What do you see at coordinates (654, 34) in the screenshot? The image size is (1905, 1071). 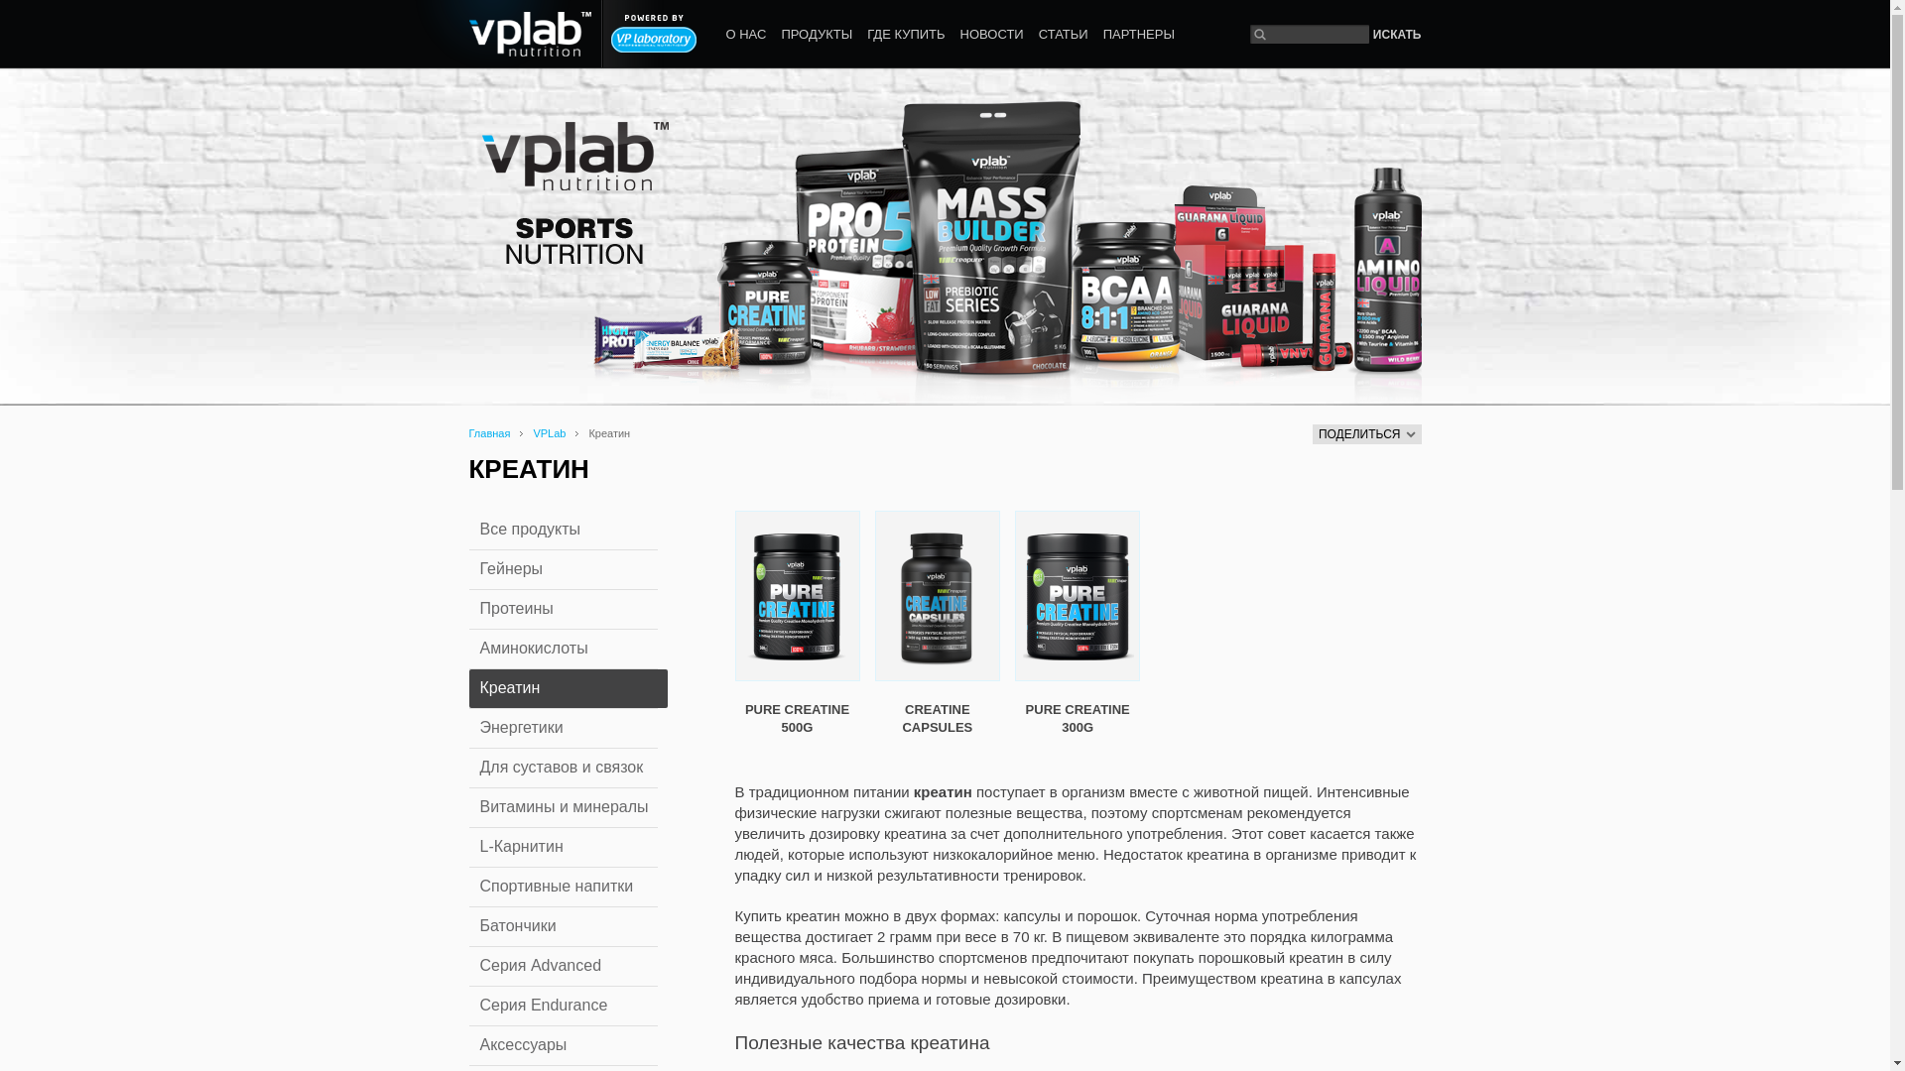 I see `Powered by VP laboratory` at bounding box center [654, 34].